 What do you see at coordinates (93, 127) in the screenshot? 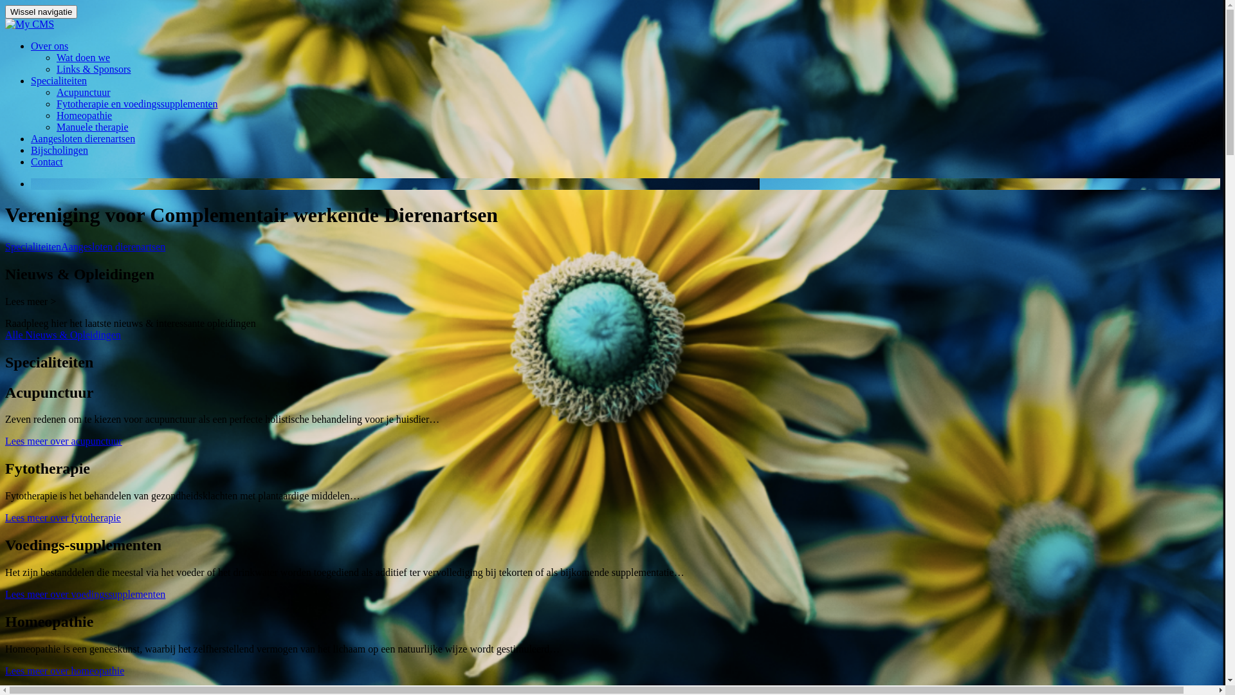
I see `Manuele therapie` at bounding box center [93, 127].